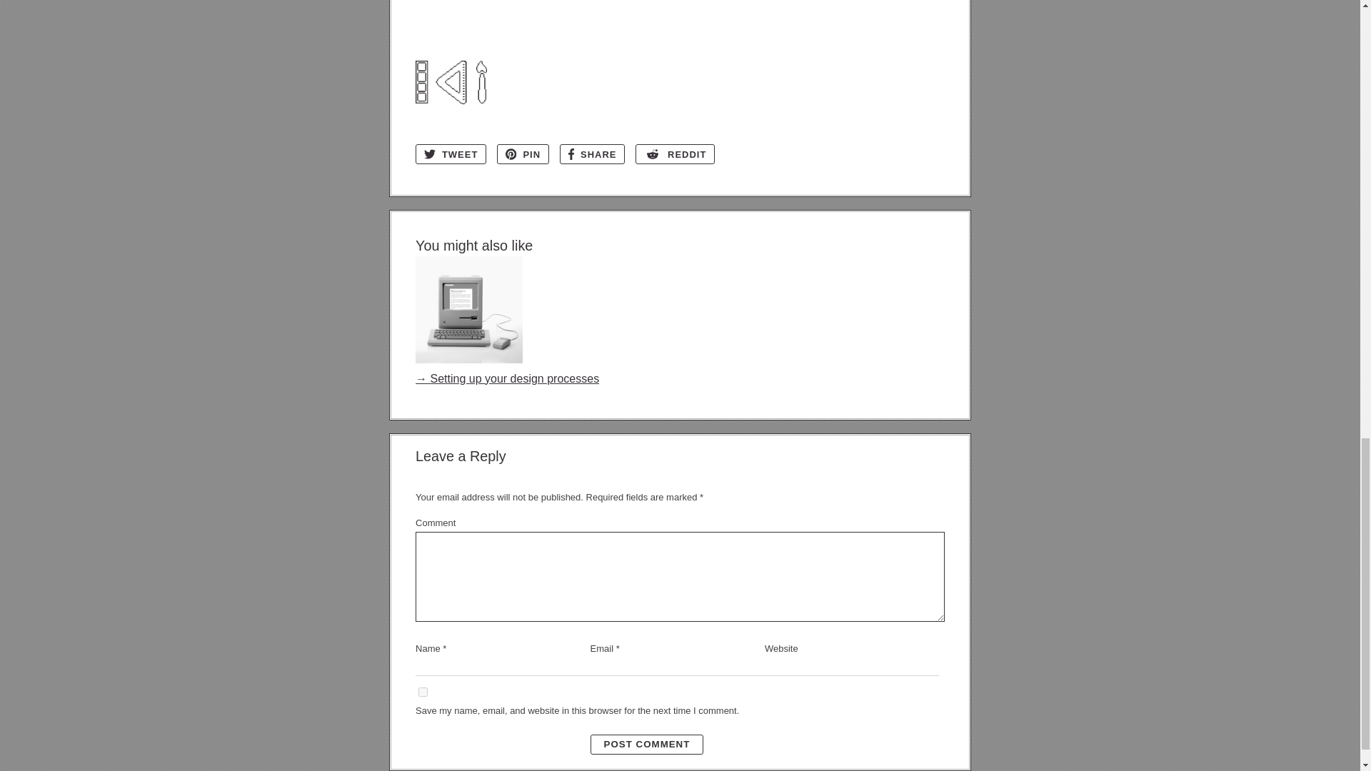 This screenshot has width=1371, height=771. Describe the element at coordinates (523, 154) in the screenshot. I see `PIN` at that location.